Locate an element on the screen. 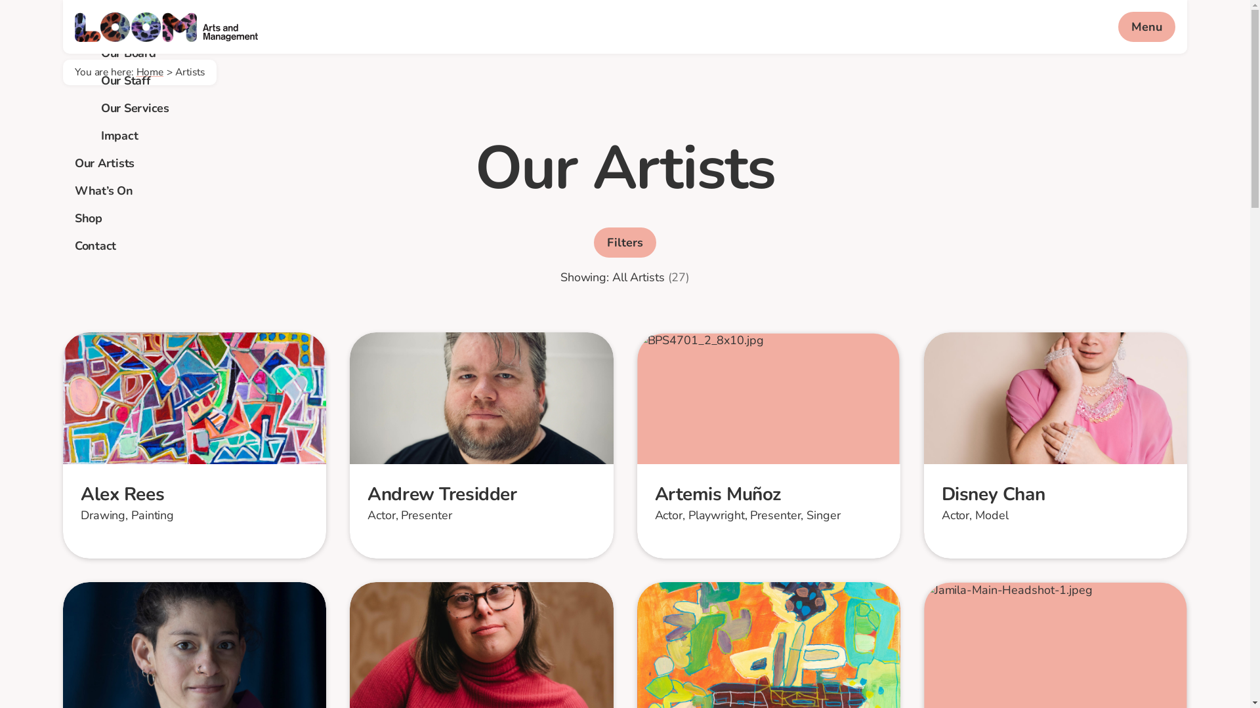 The height and width of the screenshot is (708, 1260). About is located at coordinates (91, 26).